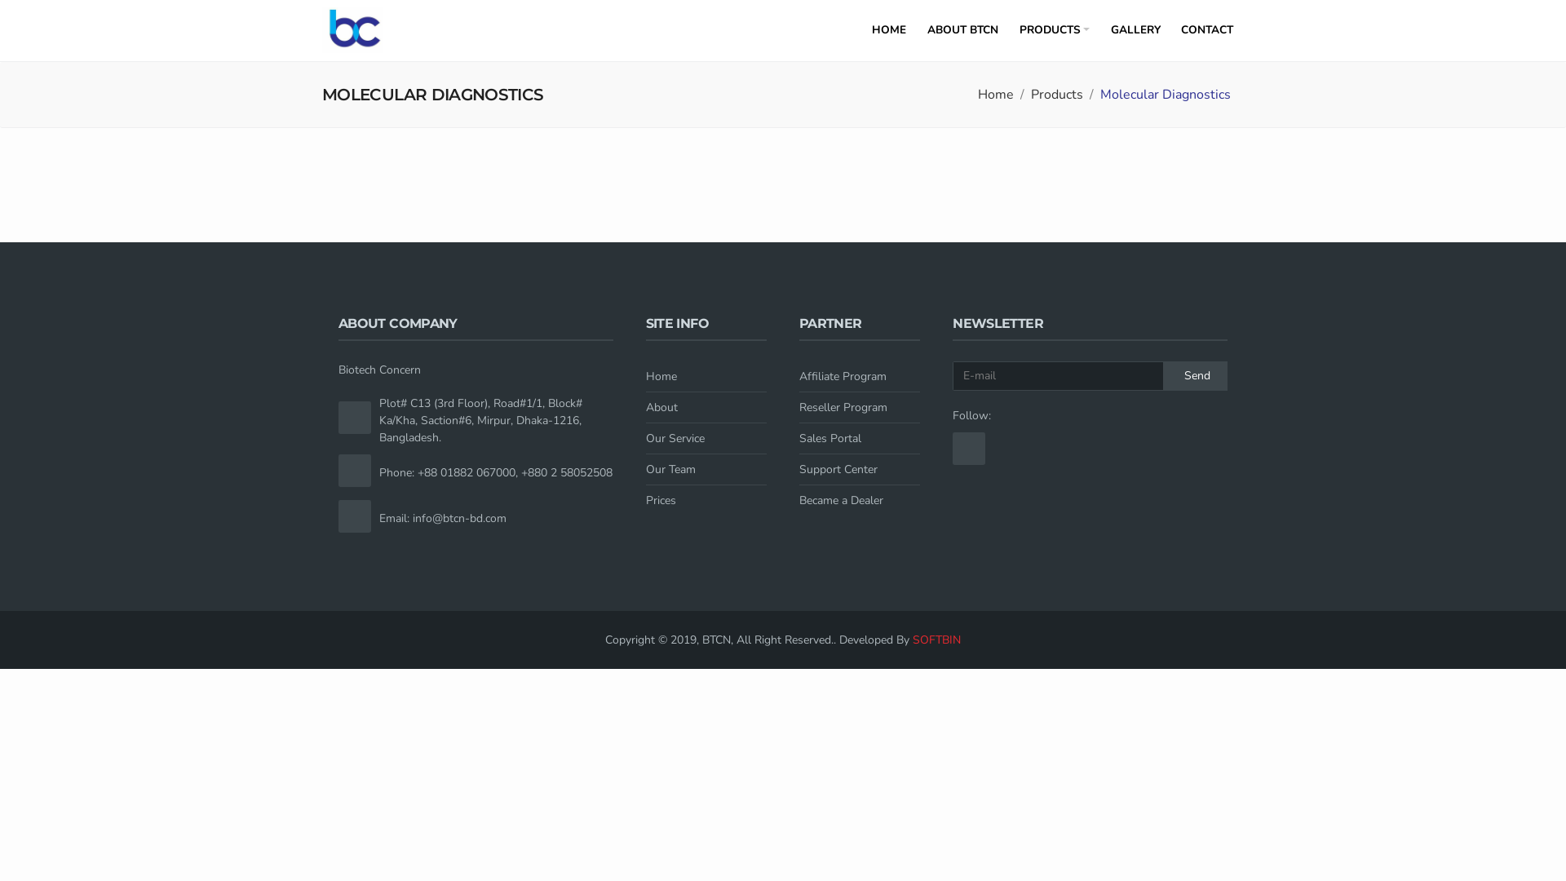 The image size is (1566, 881). What do you see at coordinates (890, 31) in the screenshot?
I see `HOME` at bounding box center [890, 31].